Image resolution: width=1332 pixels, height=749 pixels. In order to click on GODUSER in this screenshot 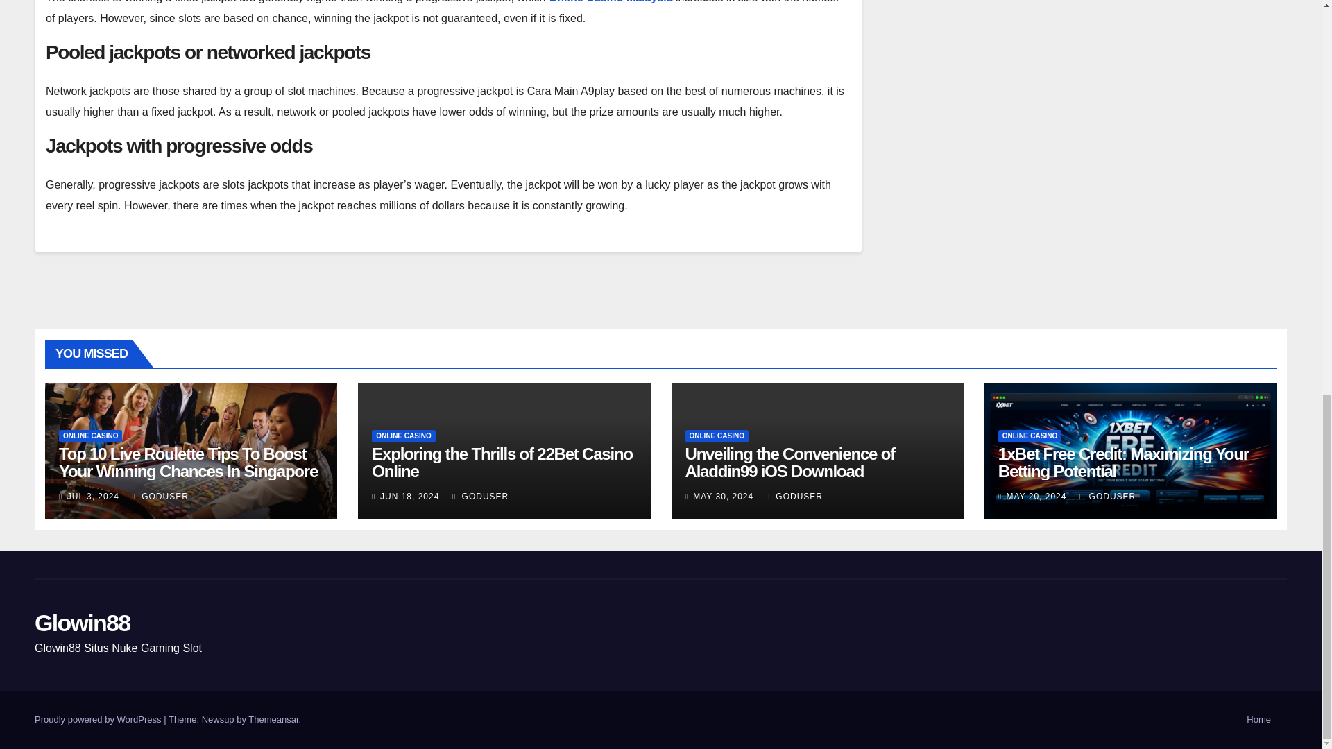, I will do `click(795, 496)`.